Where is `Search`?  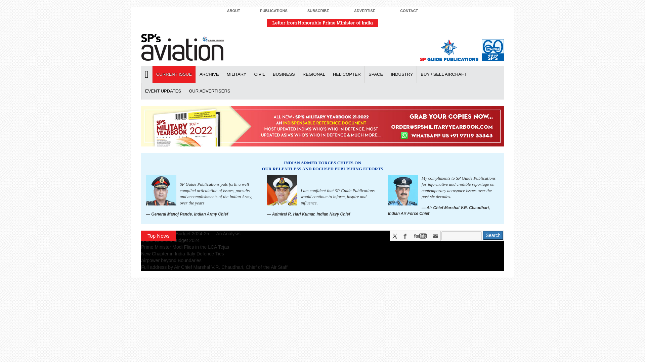 Search is located at coordinates (493, 236).